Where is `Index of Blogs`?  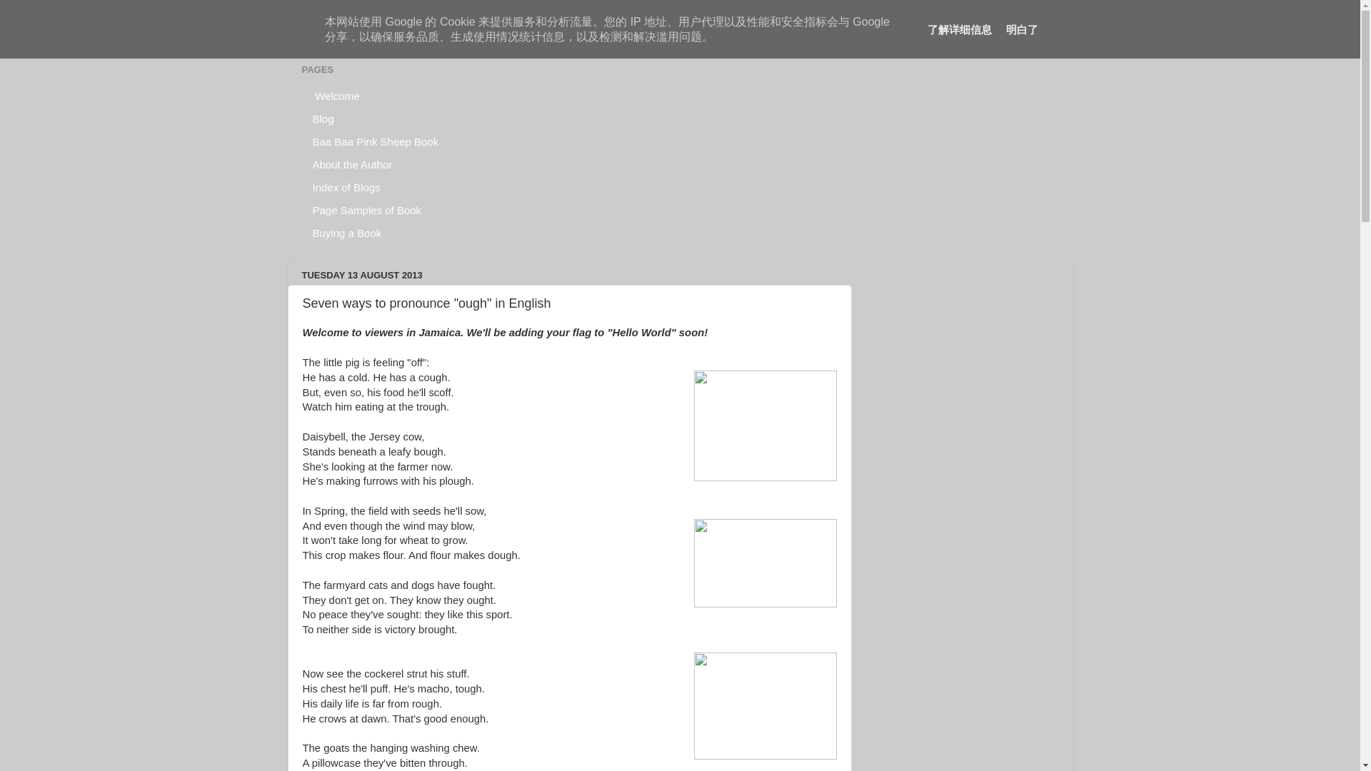 Index of Blogs is located at coordinates (346, 187).